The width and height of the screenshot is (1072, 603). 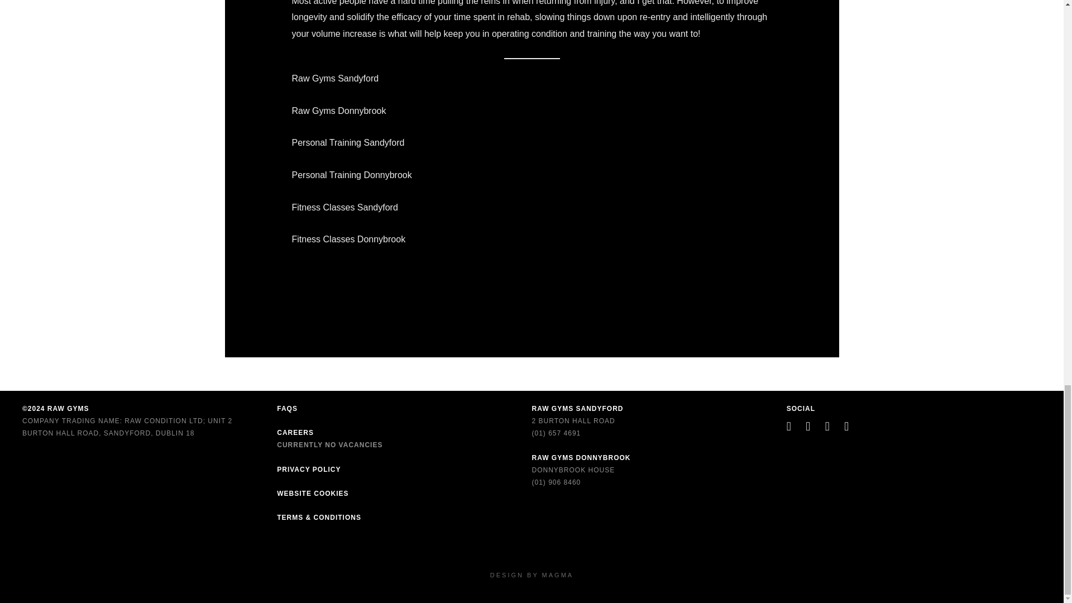 What do you see at coordinates (532, 575) in the screenshot?
I see `DESIGN BY MAGMA` at bounding box center [532, 575].